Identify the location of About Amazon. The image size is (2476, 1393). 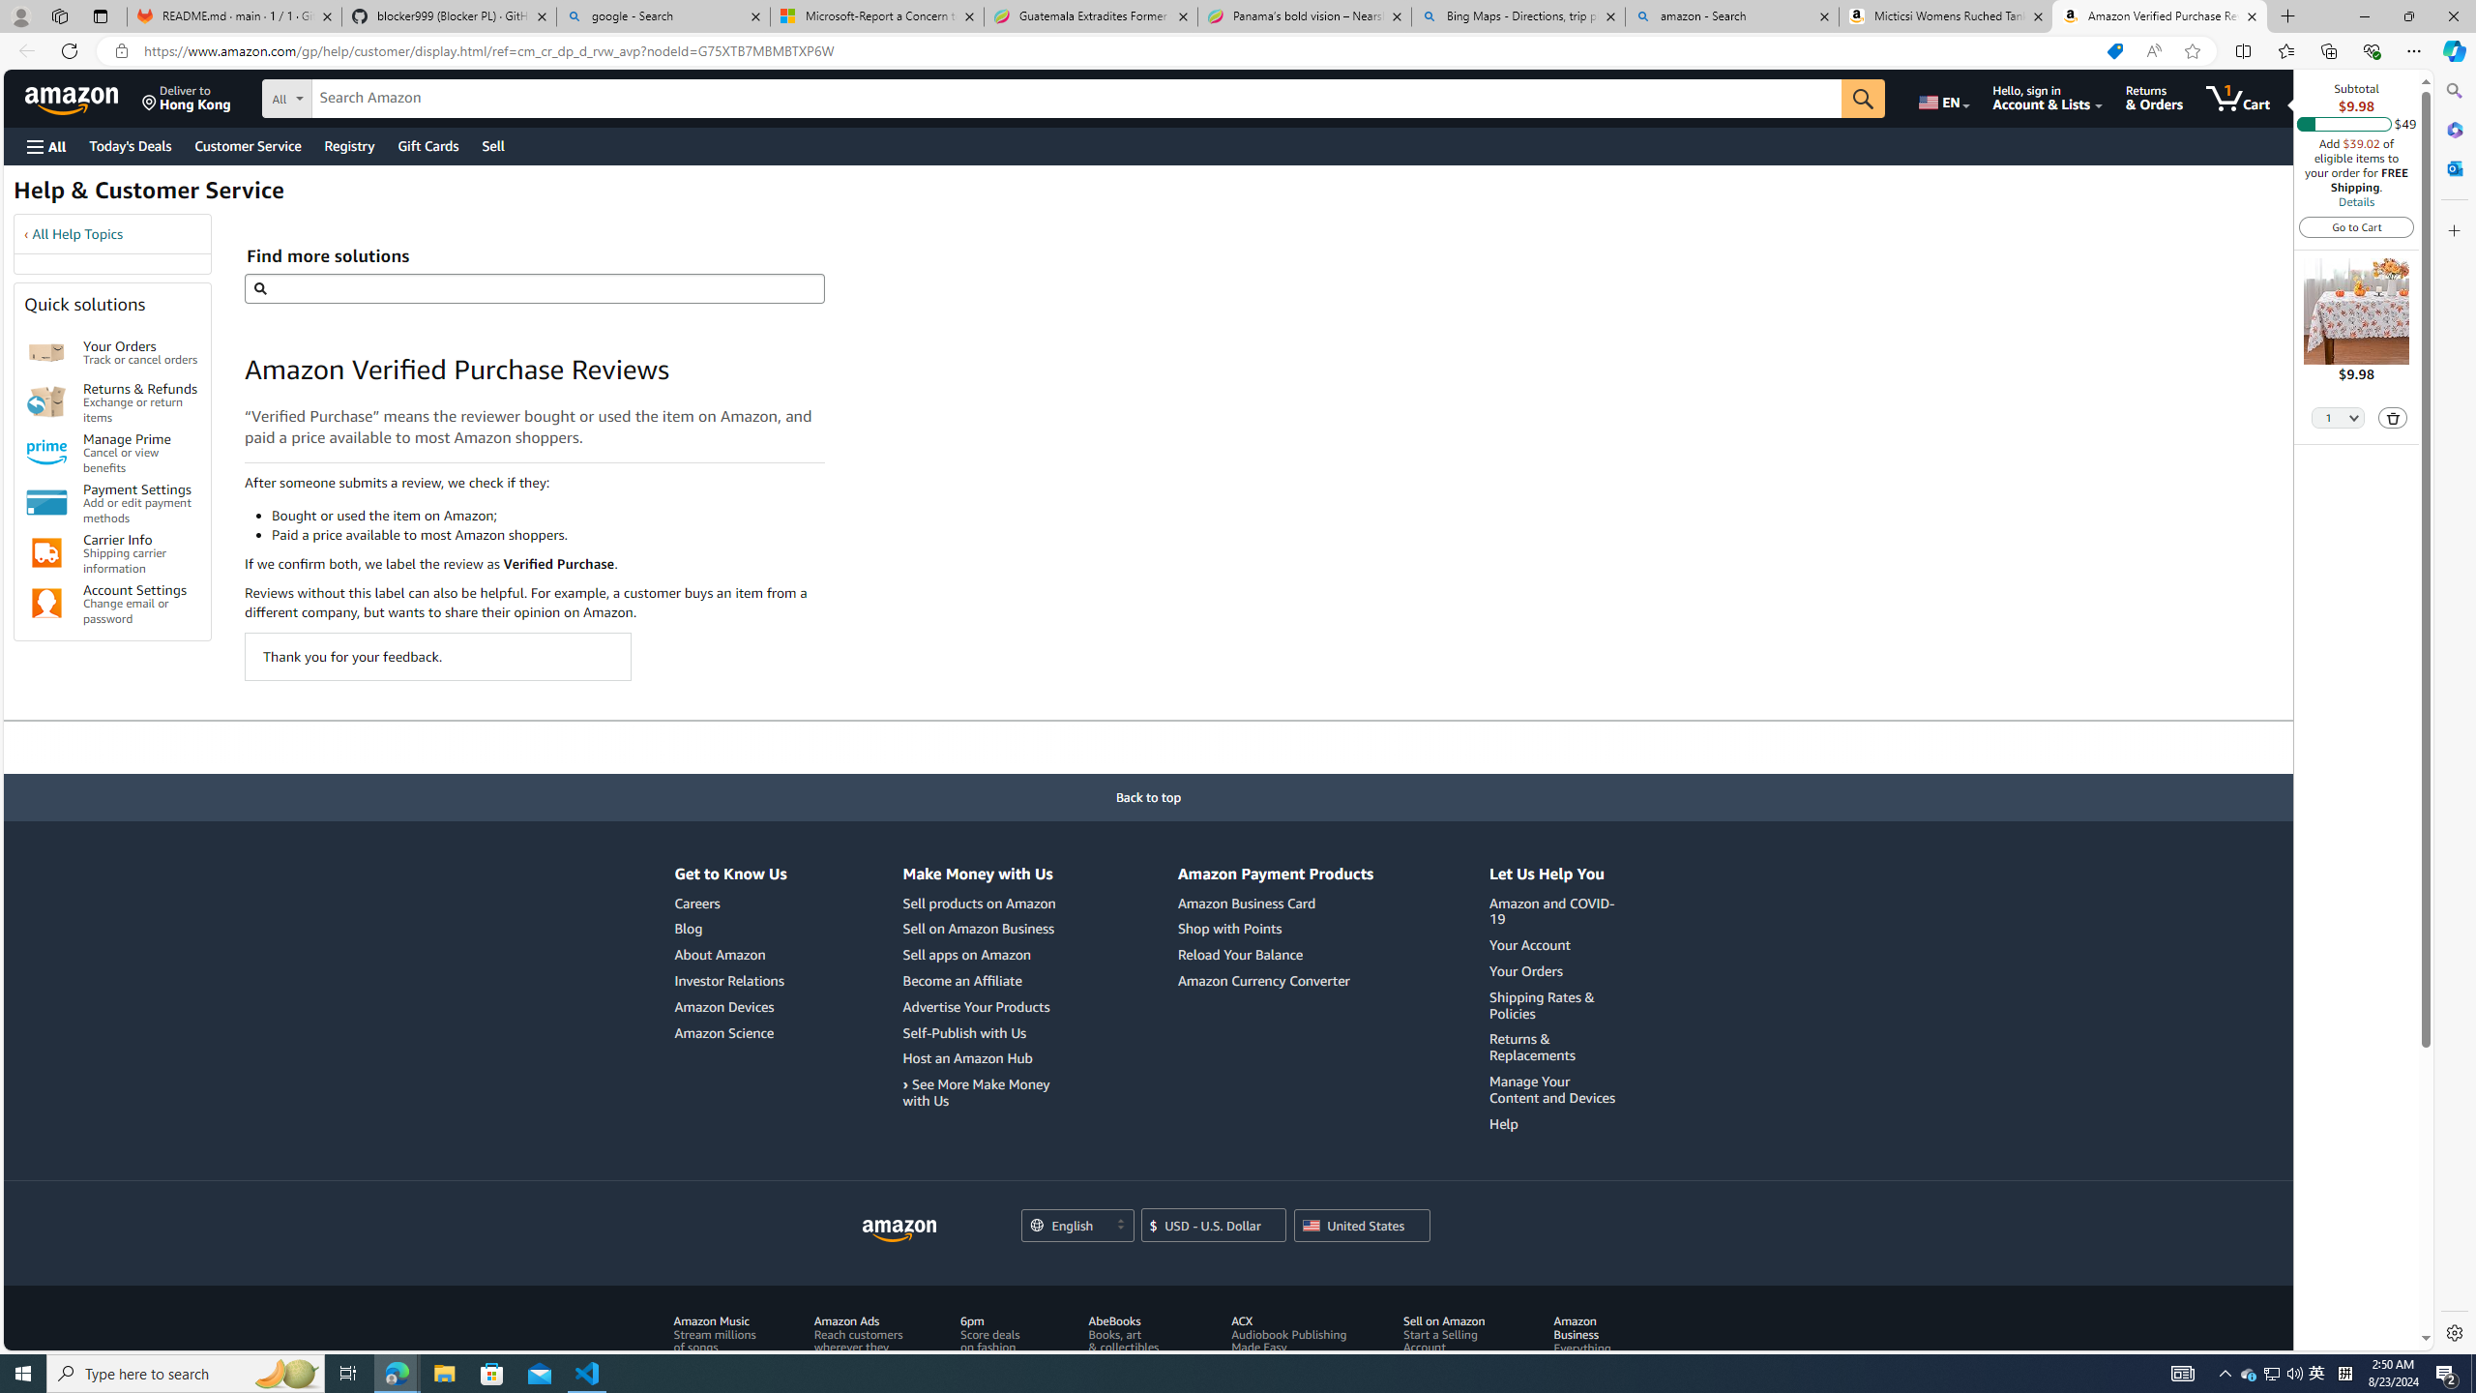
(720, 954).